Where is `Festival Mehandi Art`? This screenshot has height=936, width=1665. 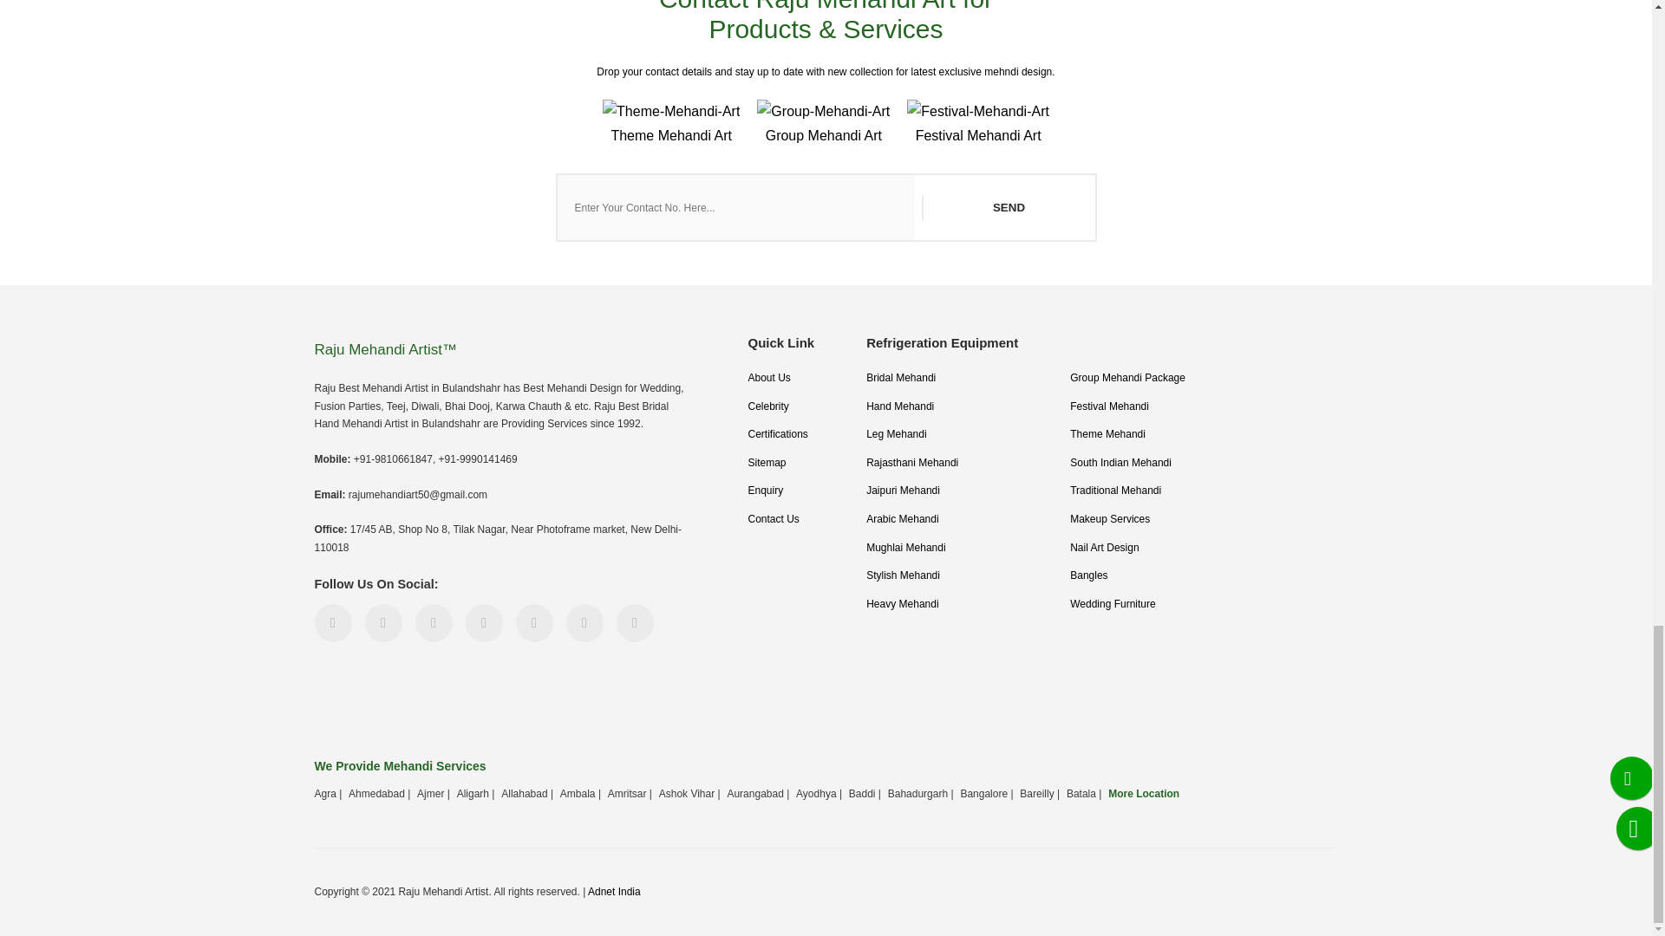
Festival Mehandi Art is located at coordinates (978, 125).